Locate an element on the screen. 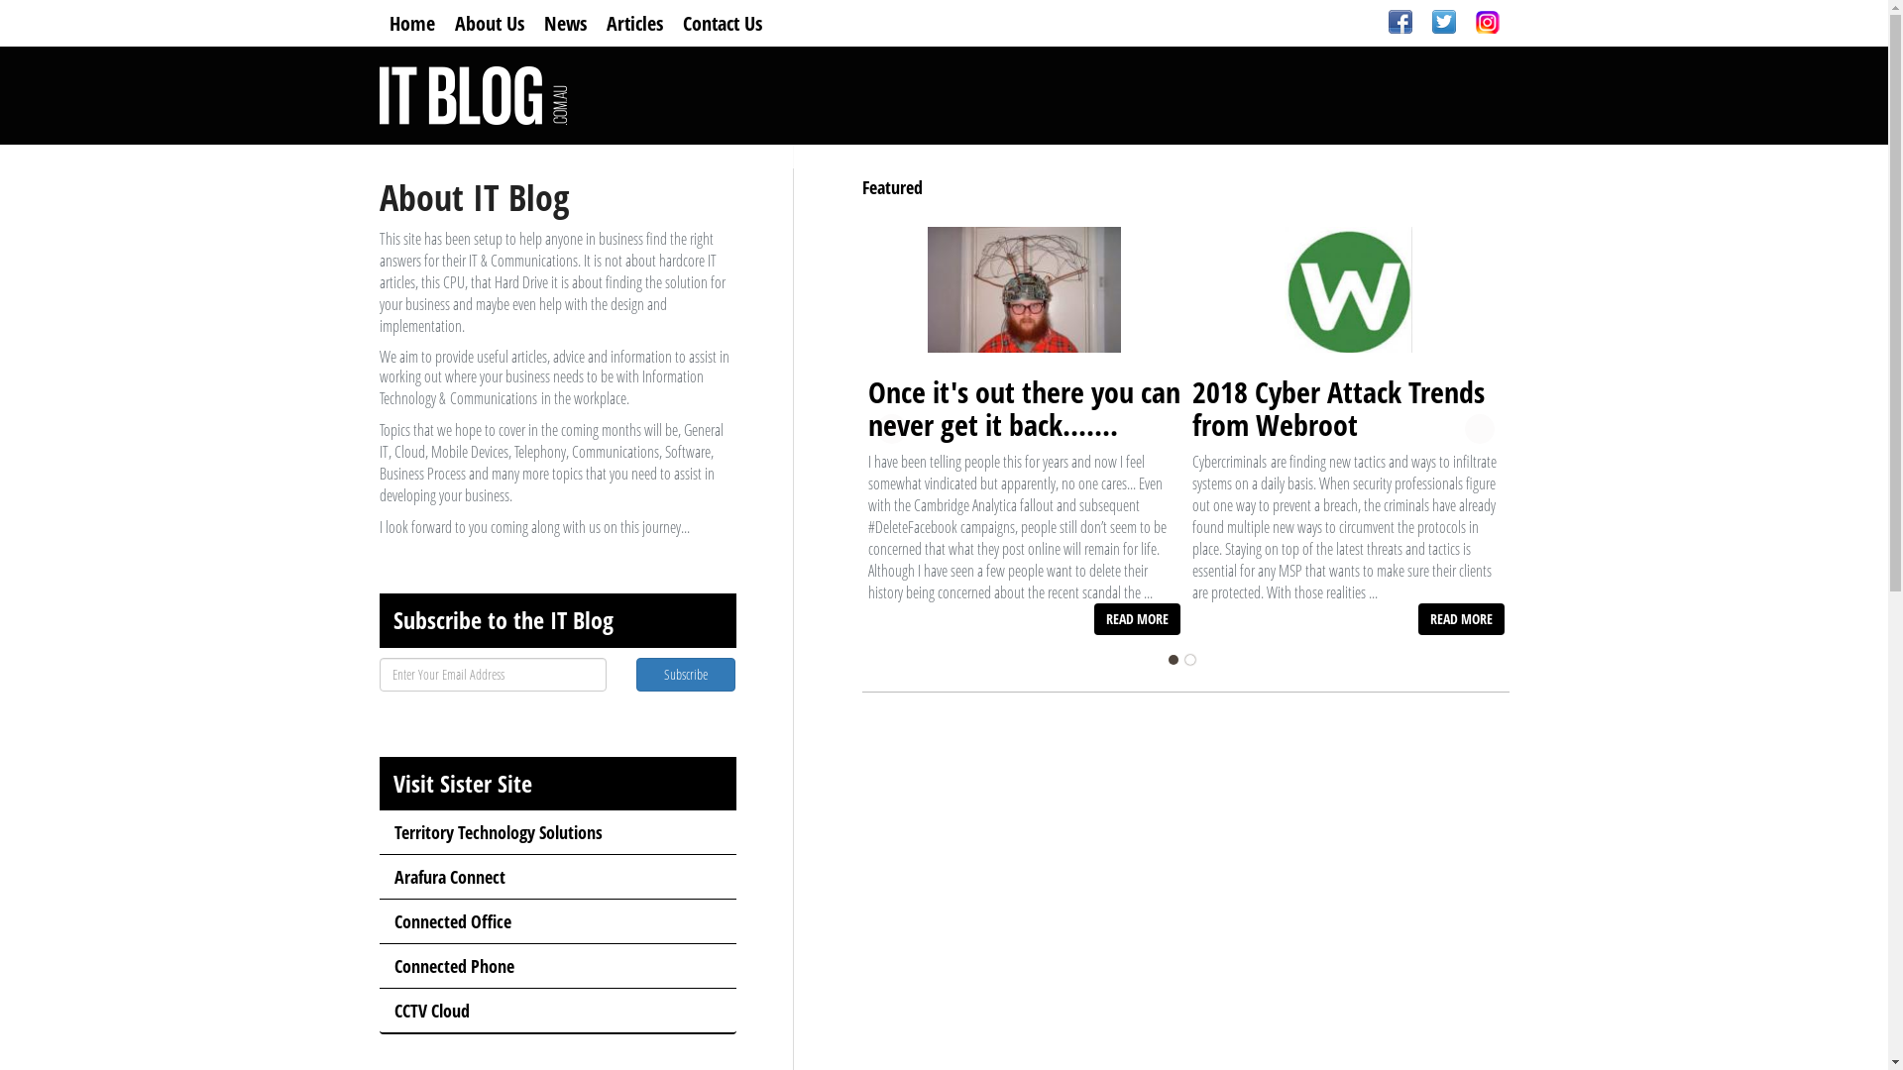  News is located at coordinates (565, 24).